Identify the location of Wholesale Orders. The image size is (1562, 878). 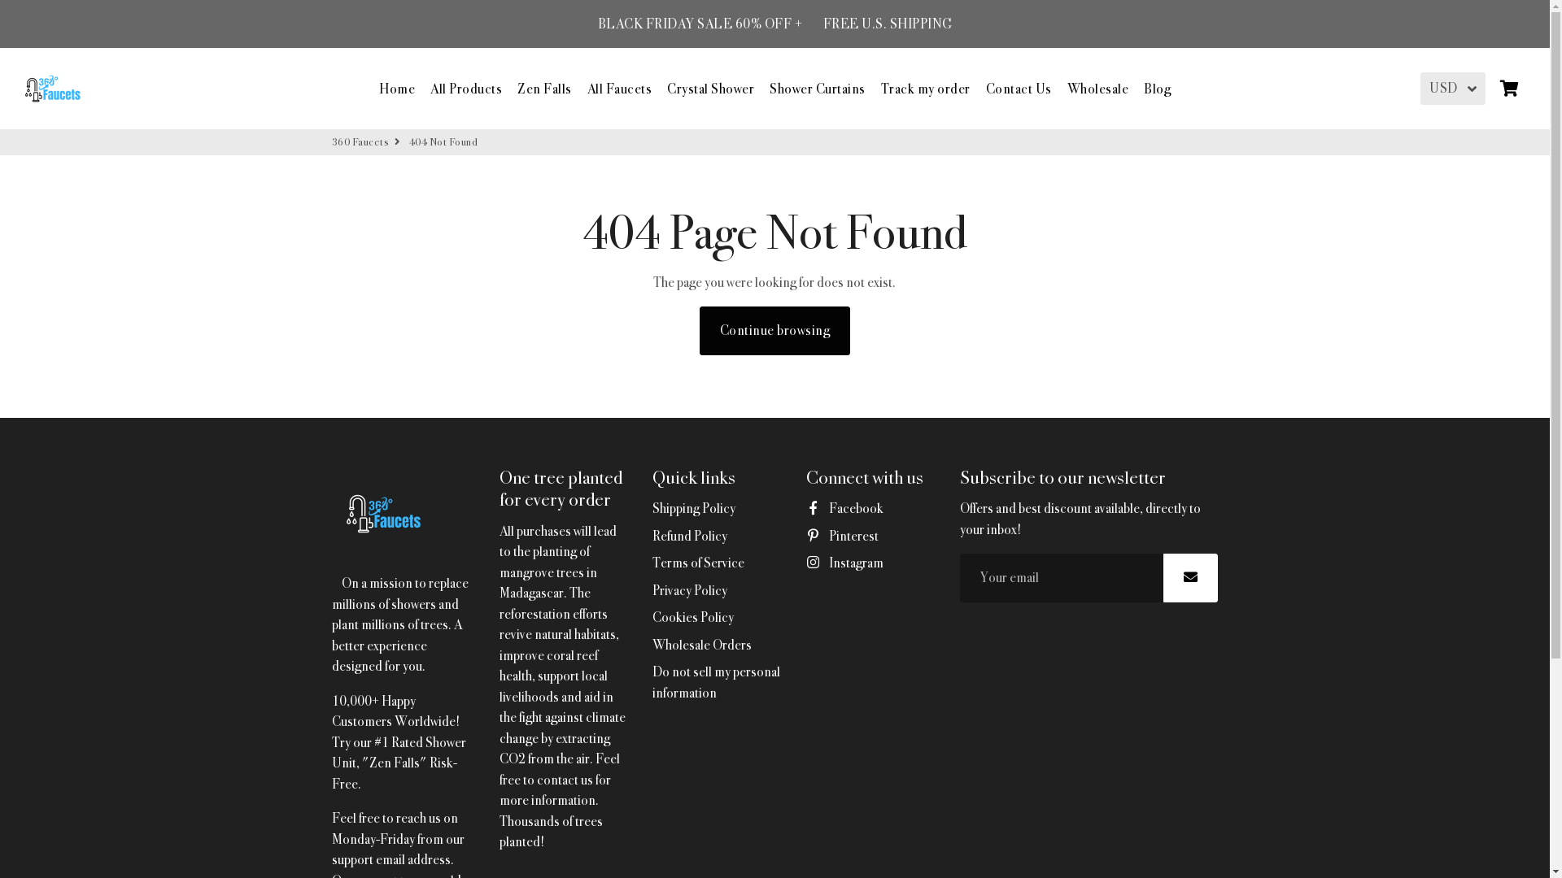
(702, 645).